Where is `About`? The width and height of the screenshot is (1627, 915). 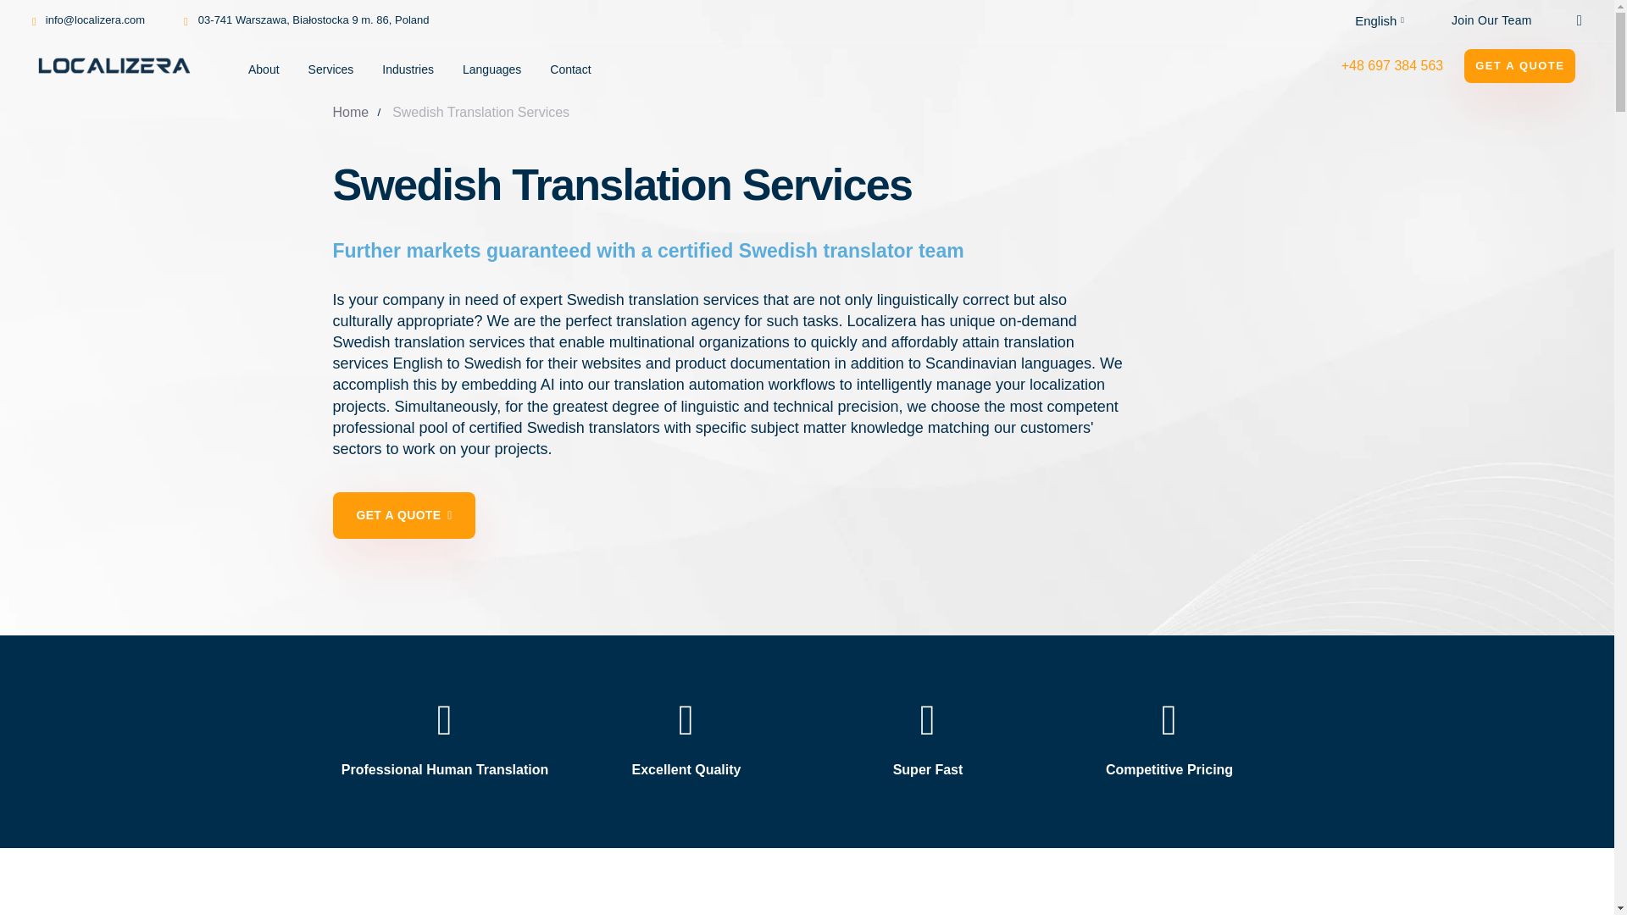 About is located at coordinates (263, 66).